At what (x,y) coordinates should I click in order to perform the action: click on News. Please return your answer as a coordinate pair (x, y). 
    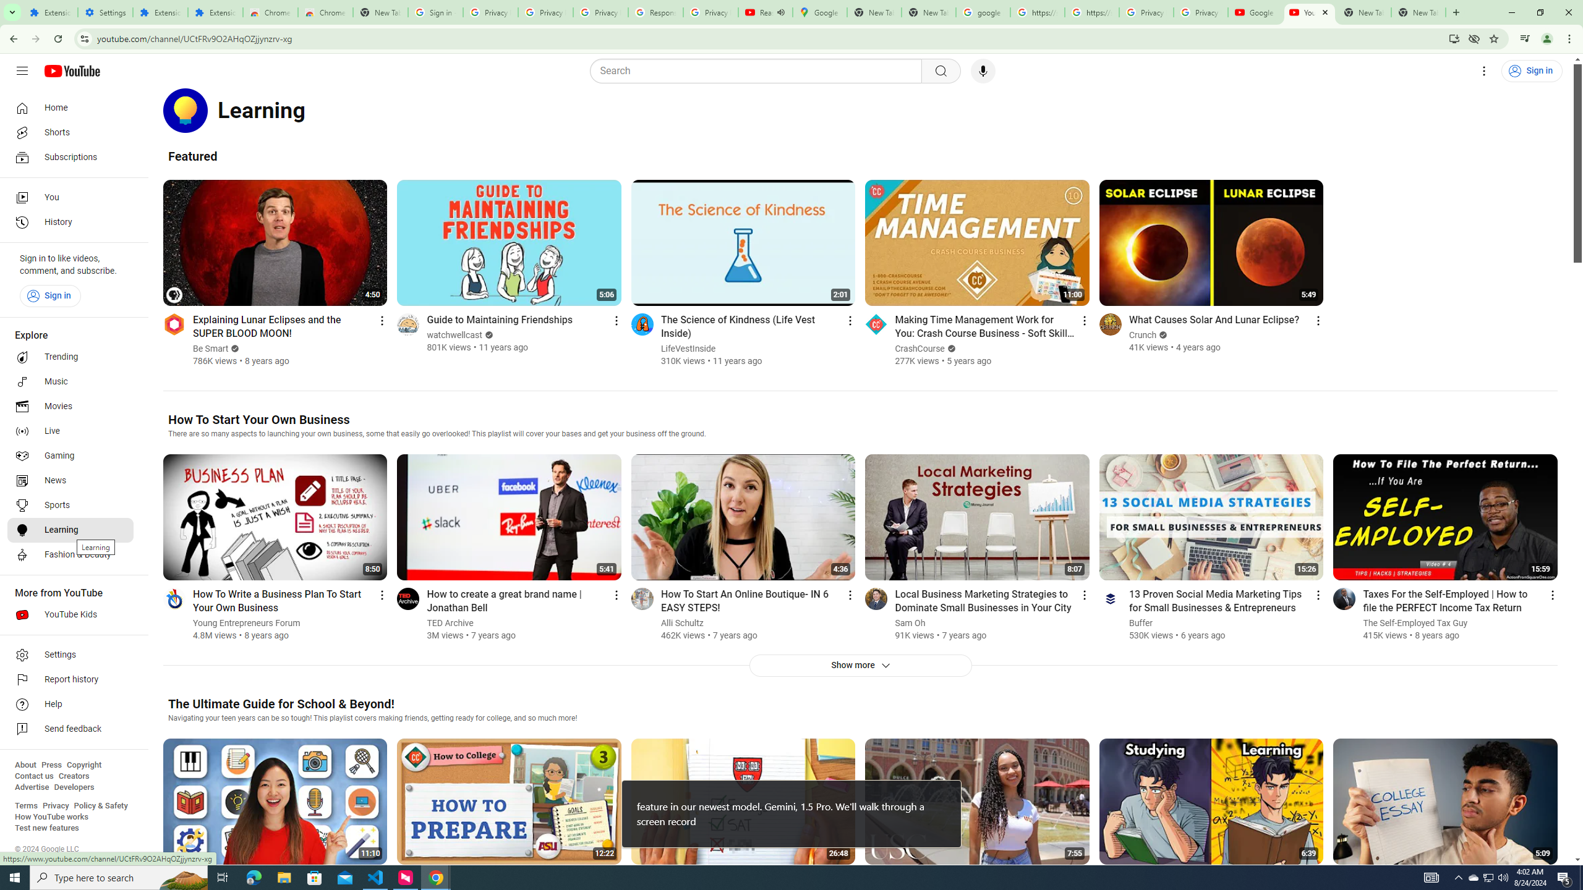
    Looking at the image, I should click on (70, 480).